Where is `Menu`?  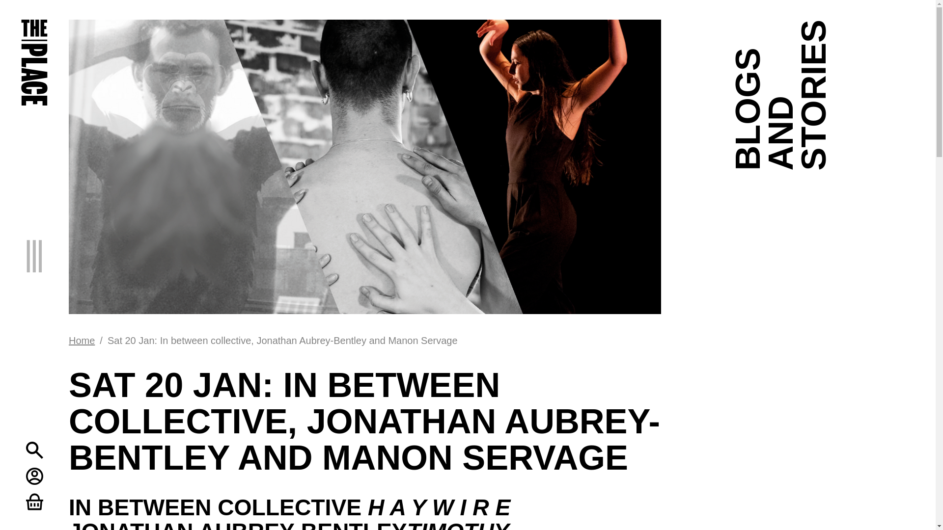
Menu is located at coordinates (43, 247).